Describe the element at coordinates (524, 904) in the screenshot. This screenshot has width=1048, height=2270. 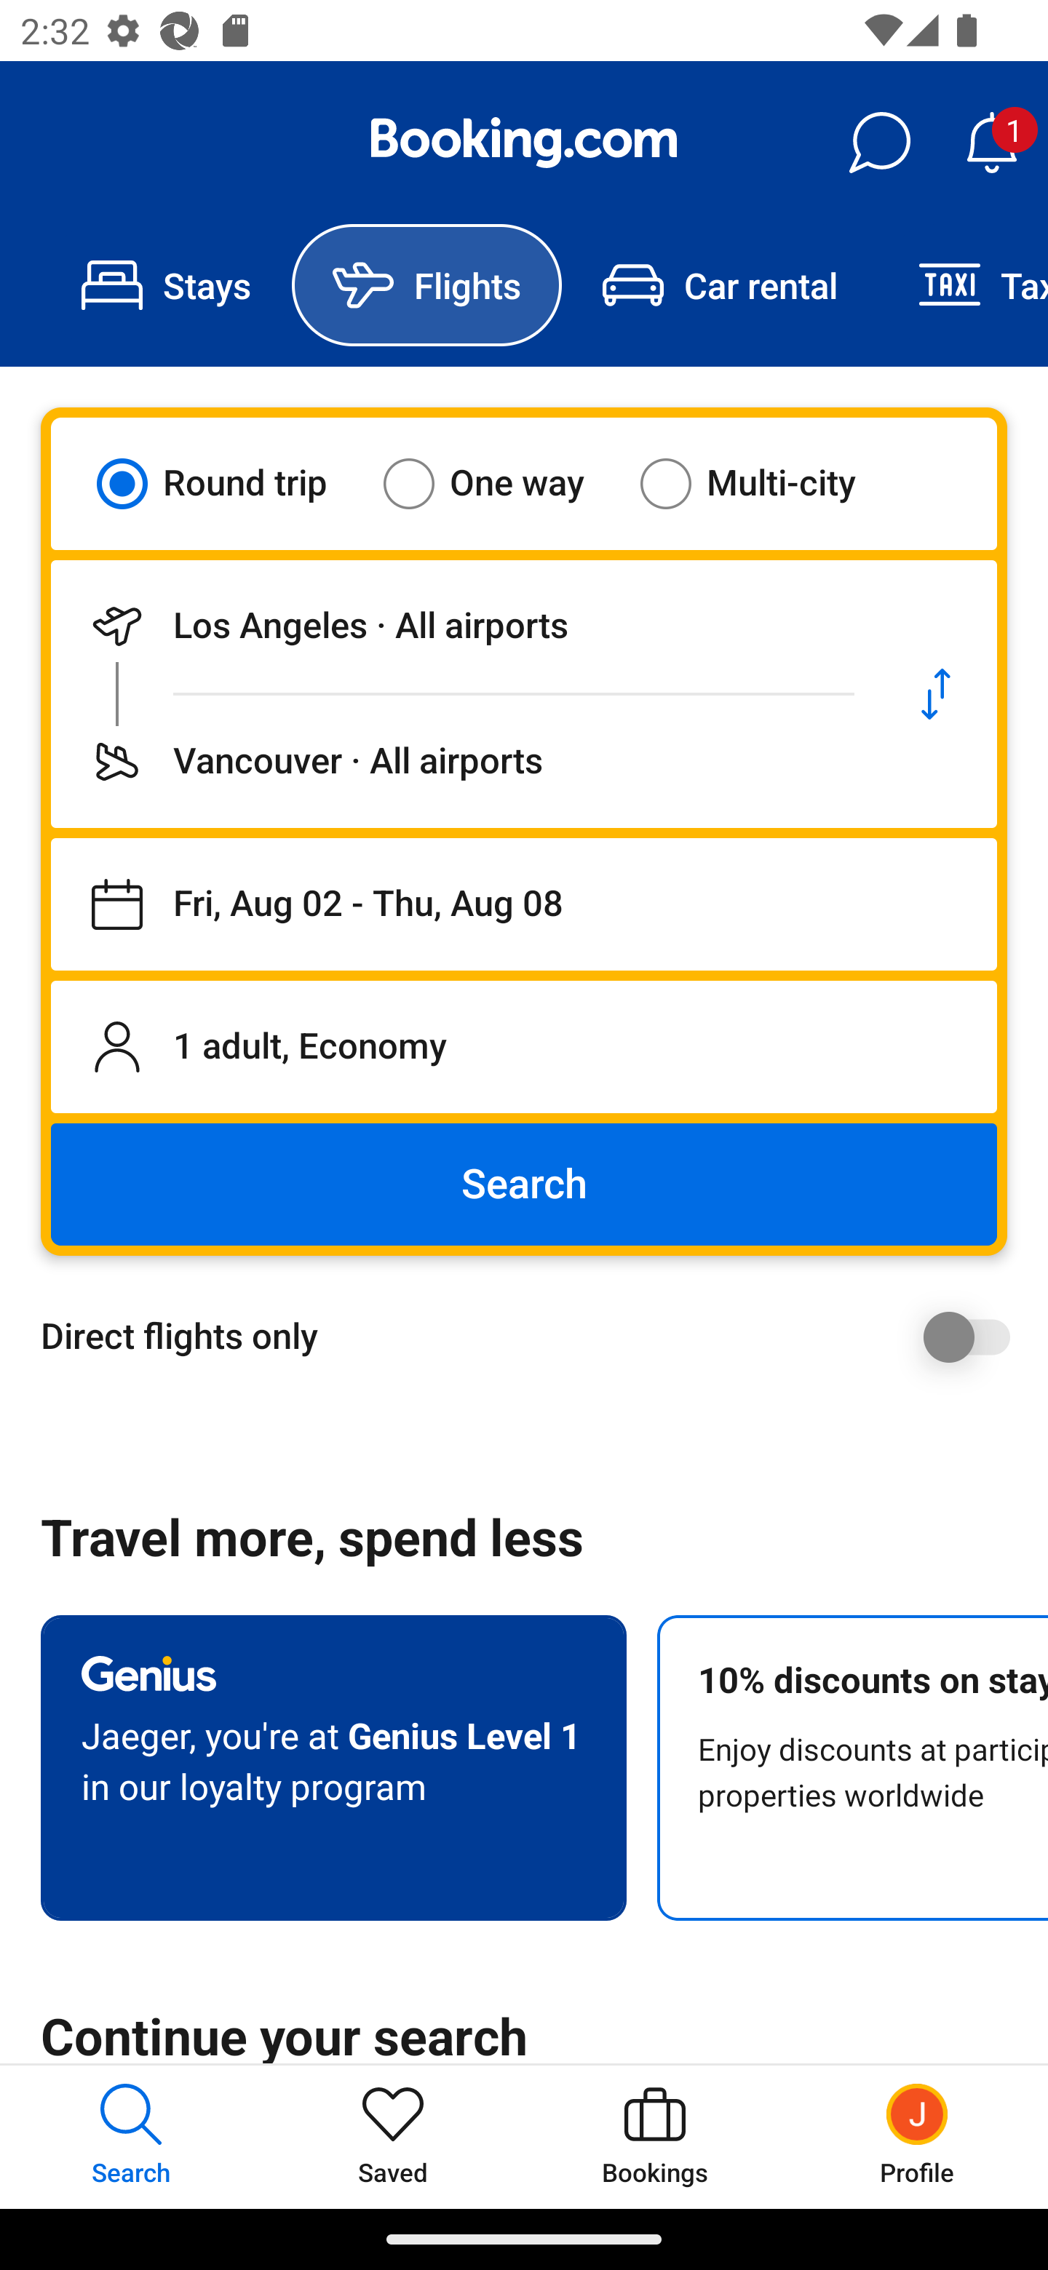
I see `Departing on Fri, Aug 02, returning on Thu, Aug 08` at that location.